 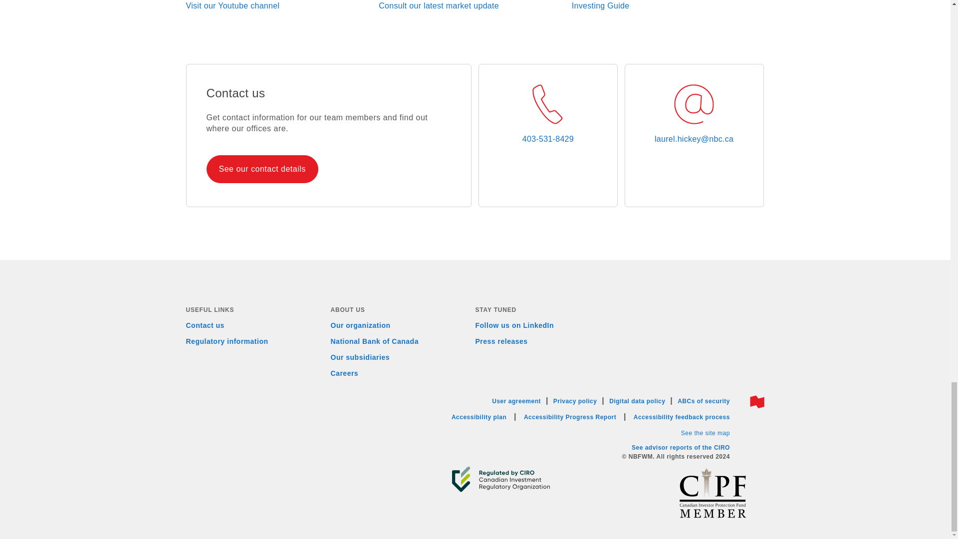 I want to click on Careers, so click(x=344, y=373).